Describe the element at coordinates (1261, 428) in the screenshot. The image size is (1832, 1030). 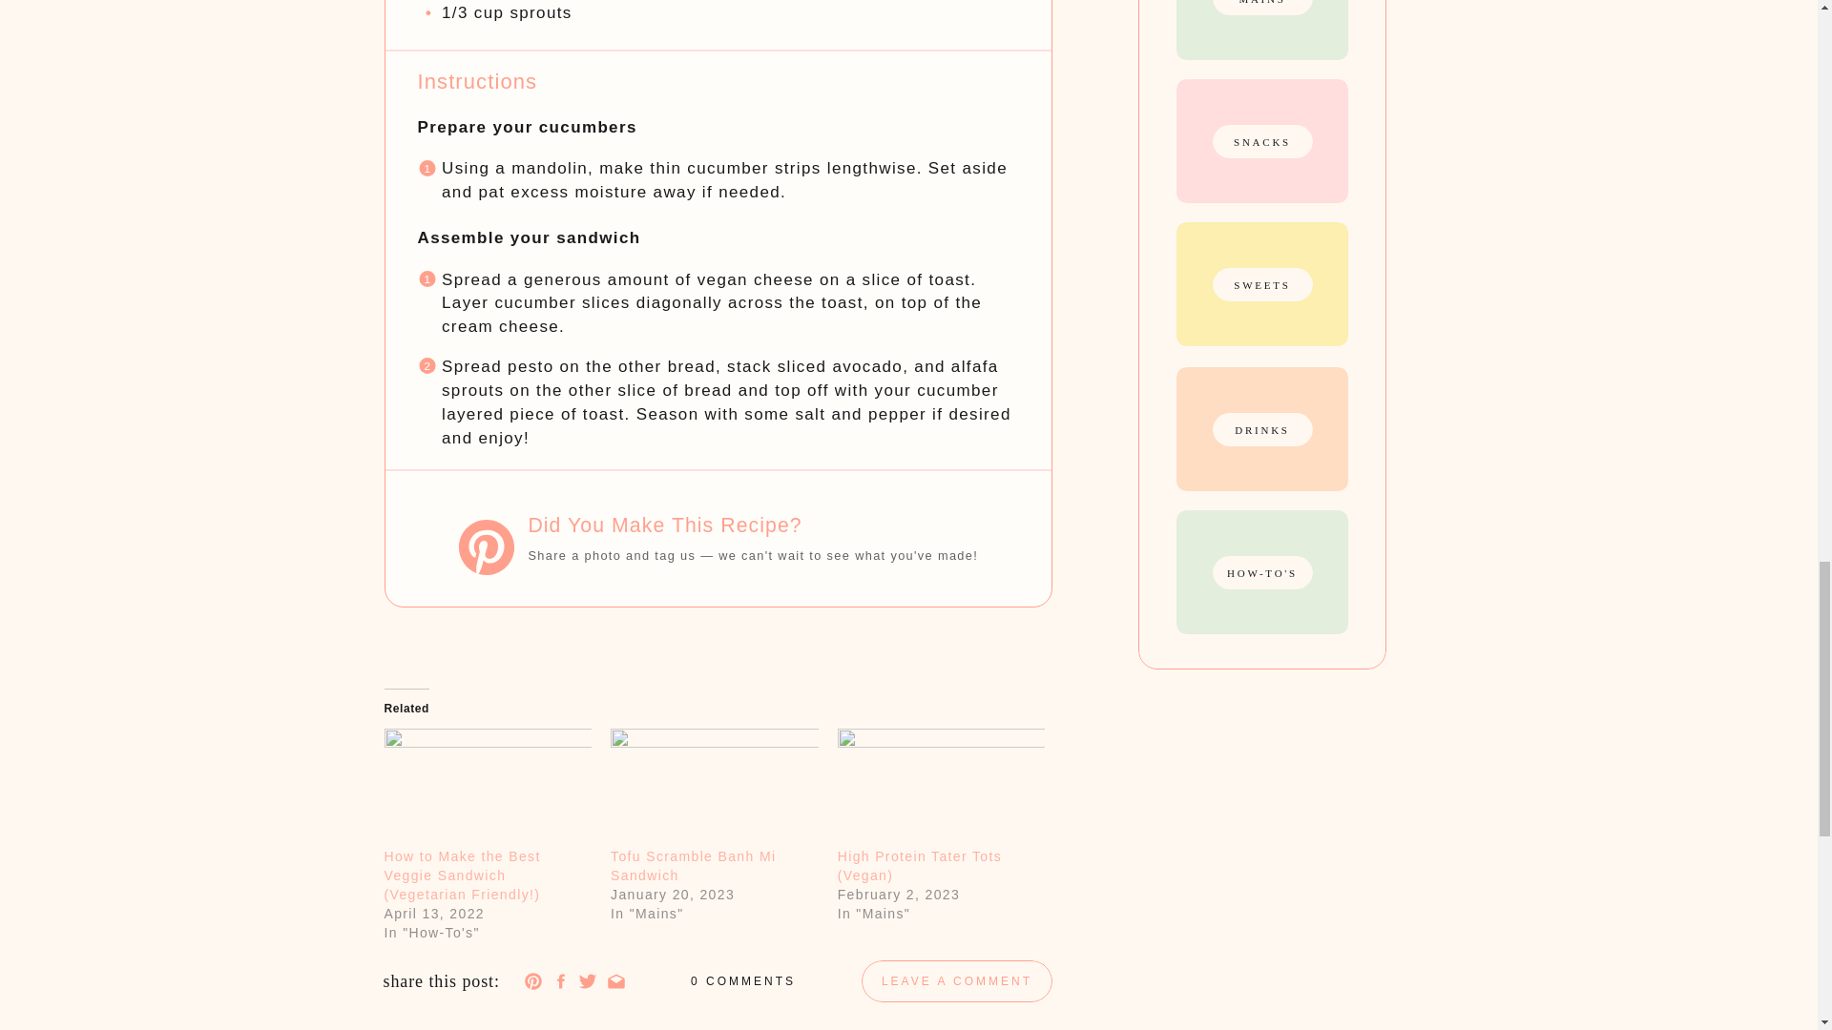
I see `DRINKS` at that location.